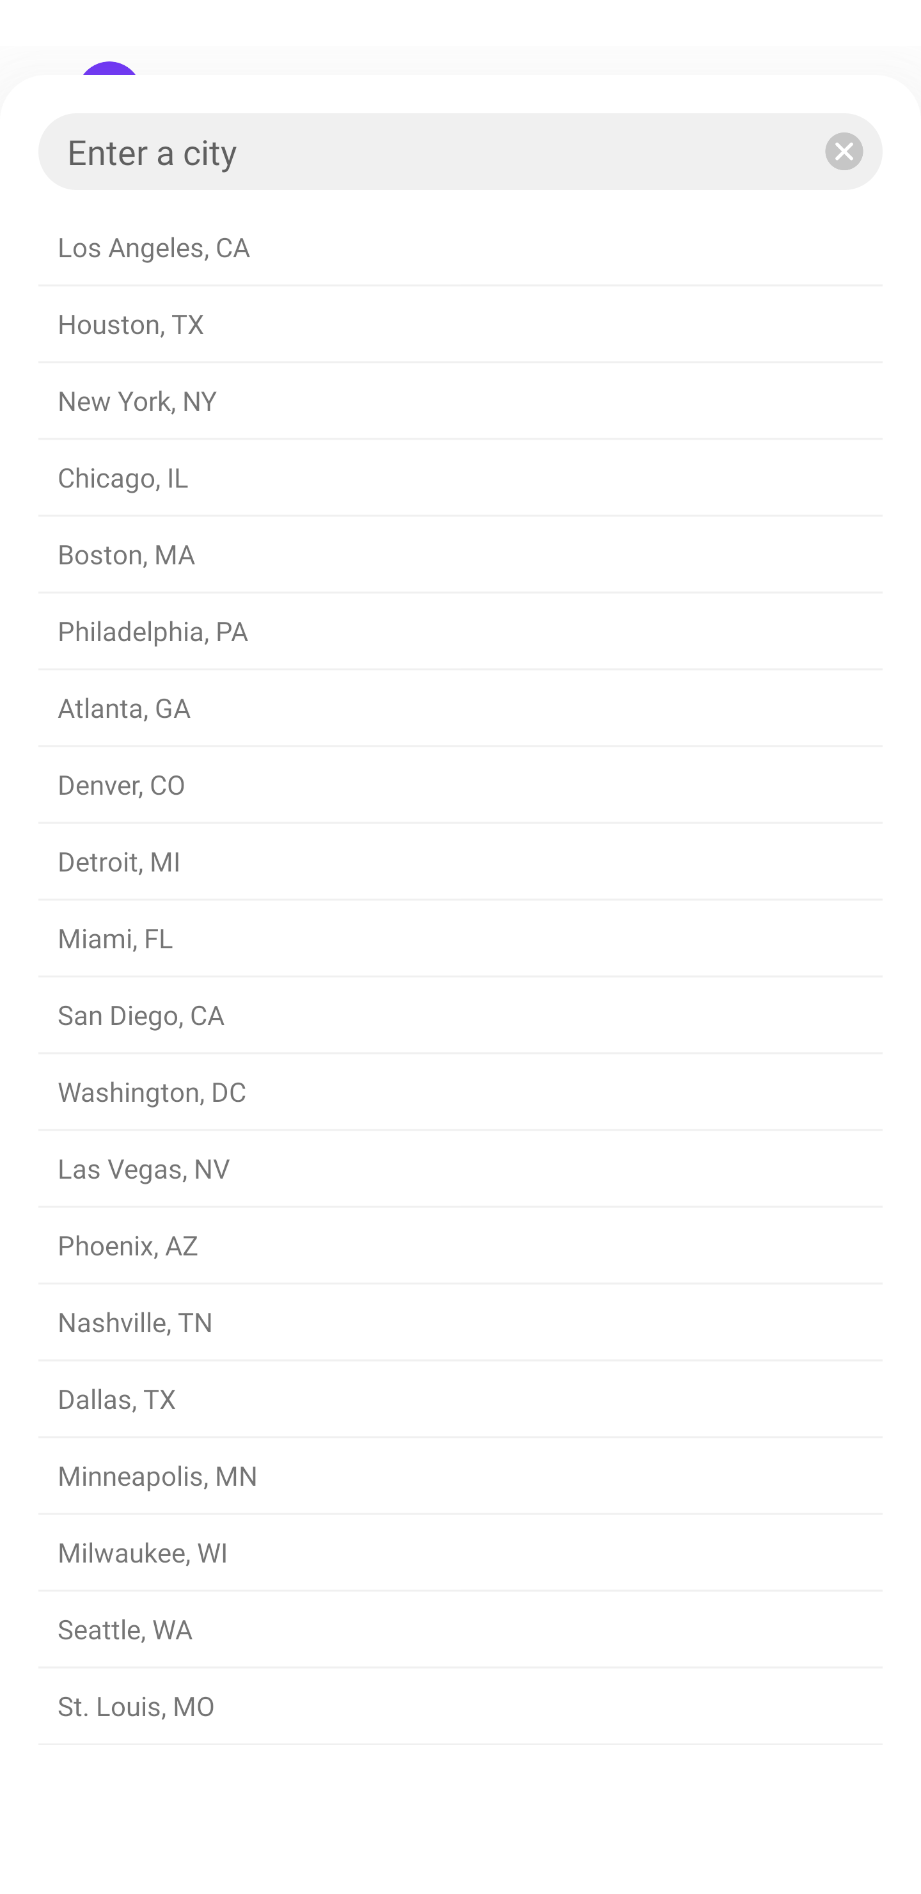 The image size is (921, 1894). I want to click on Phoenix, AZ, so click(460, 1246).